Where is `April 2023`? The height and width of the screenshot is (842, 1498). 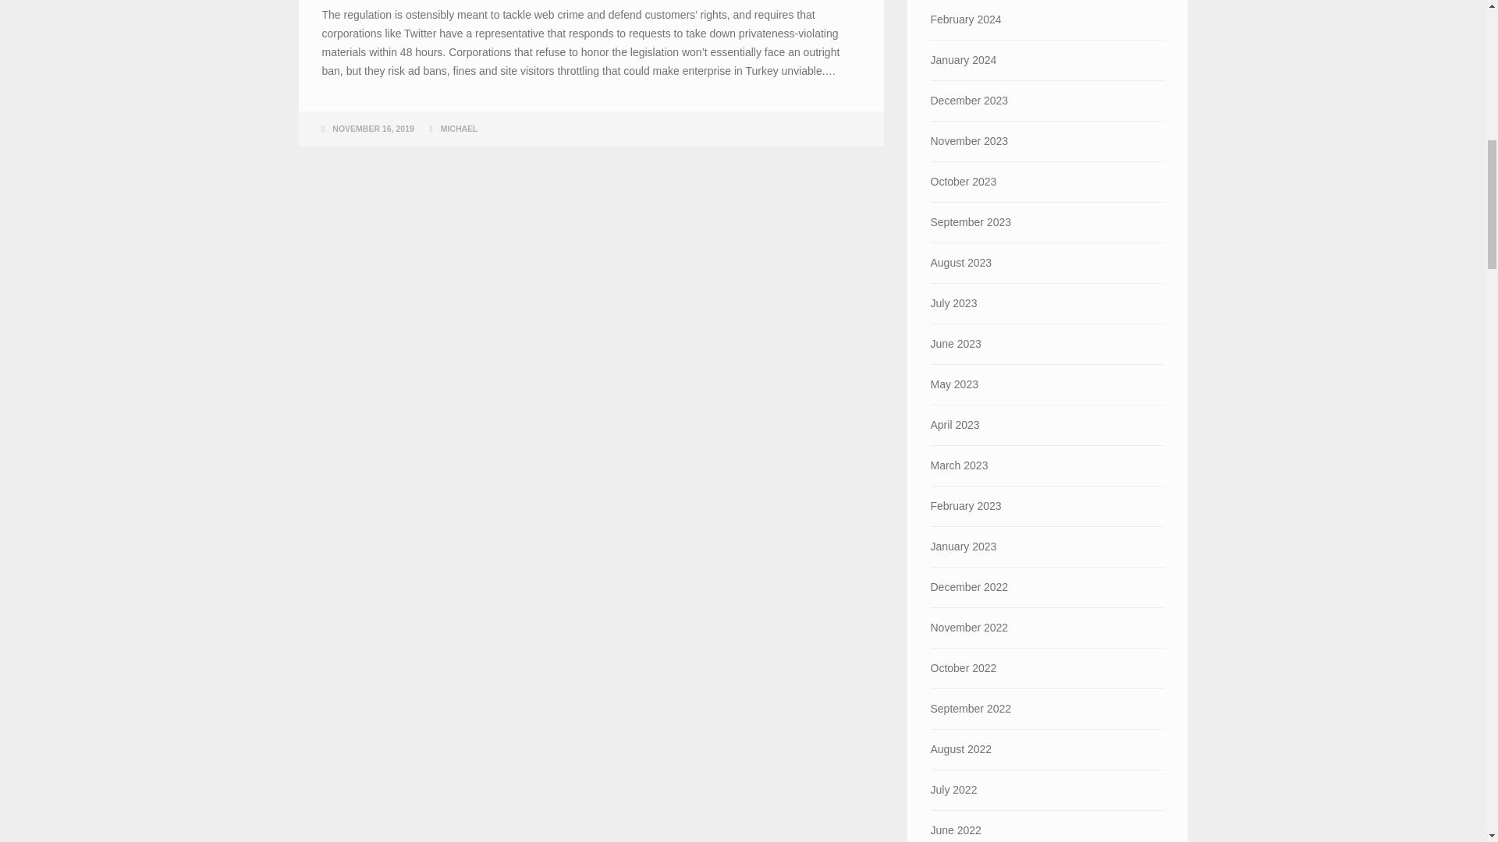
April 2023 is located at coordinates (1047, 425).